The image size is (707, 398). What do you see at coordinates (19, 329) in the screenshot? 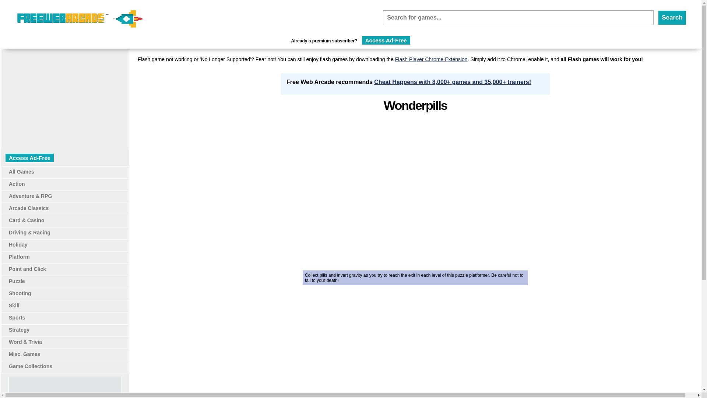
I see `Strategy` at bounding box center [19, 329].